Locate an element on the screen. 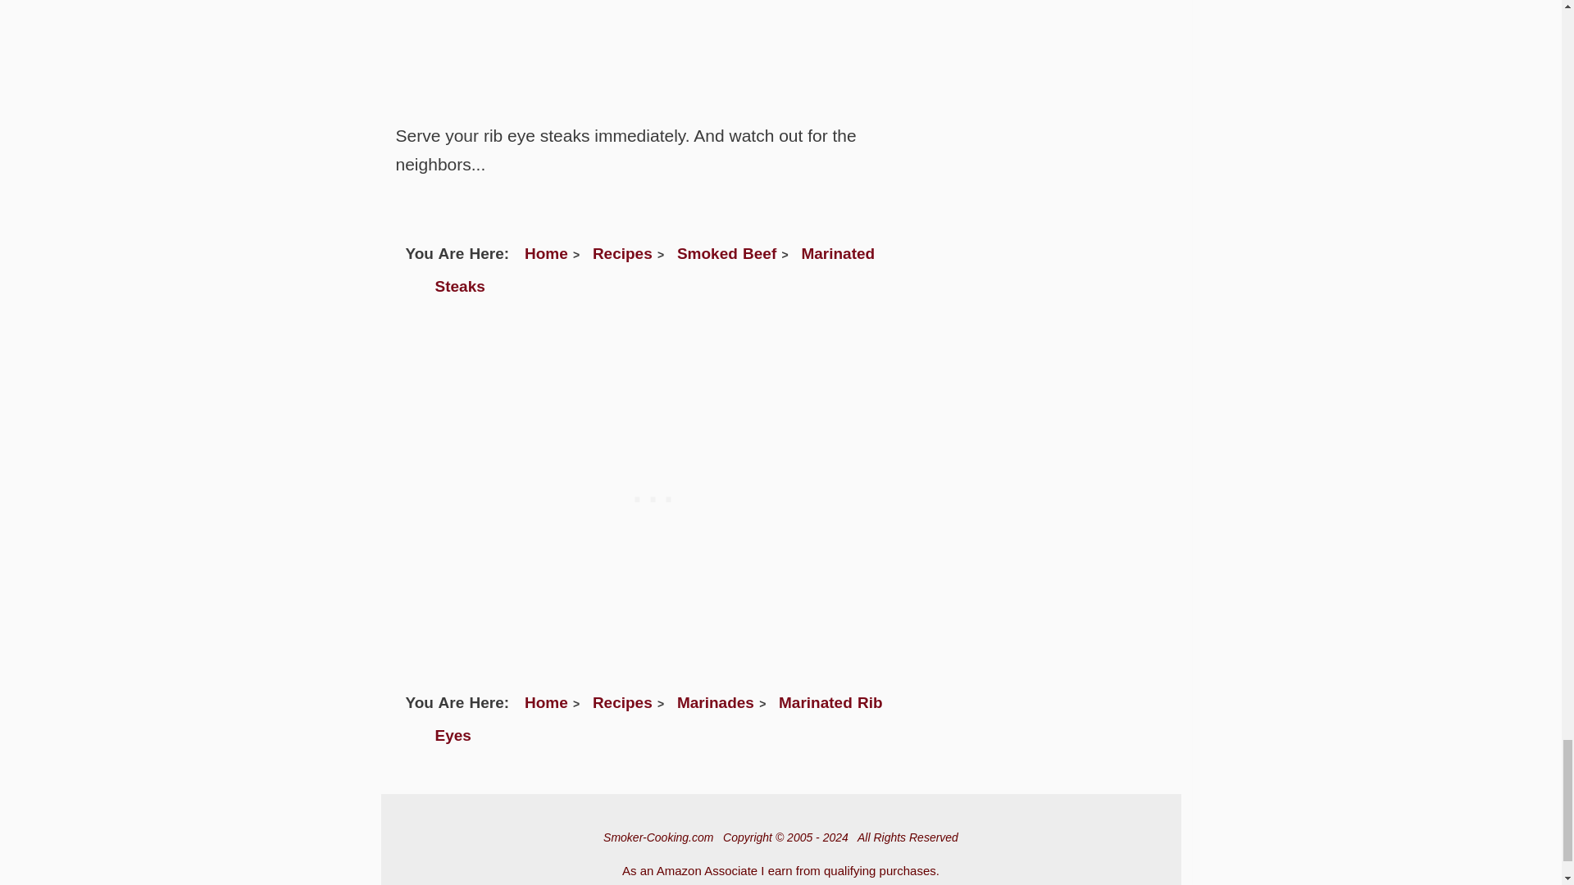  Marinades is located at coordinates (715, 702).